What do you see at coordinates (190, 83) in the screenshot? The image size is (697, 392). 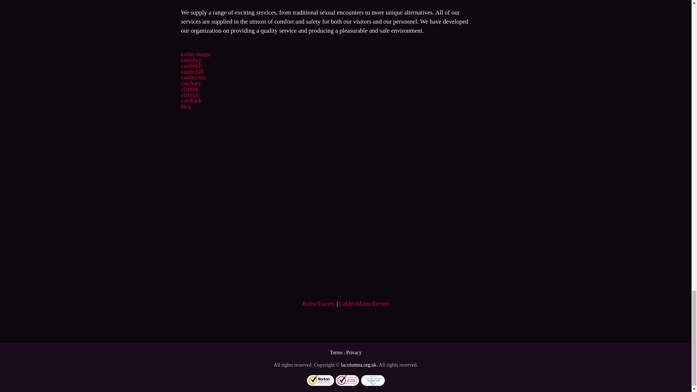 I see `catchory` at bounding box center [190, 83].